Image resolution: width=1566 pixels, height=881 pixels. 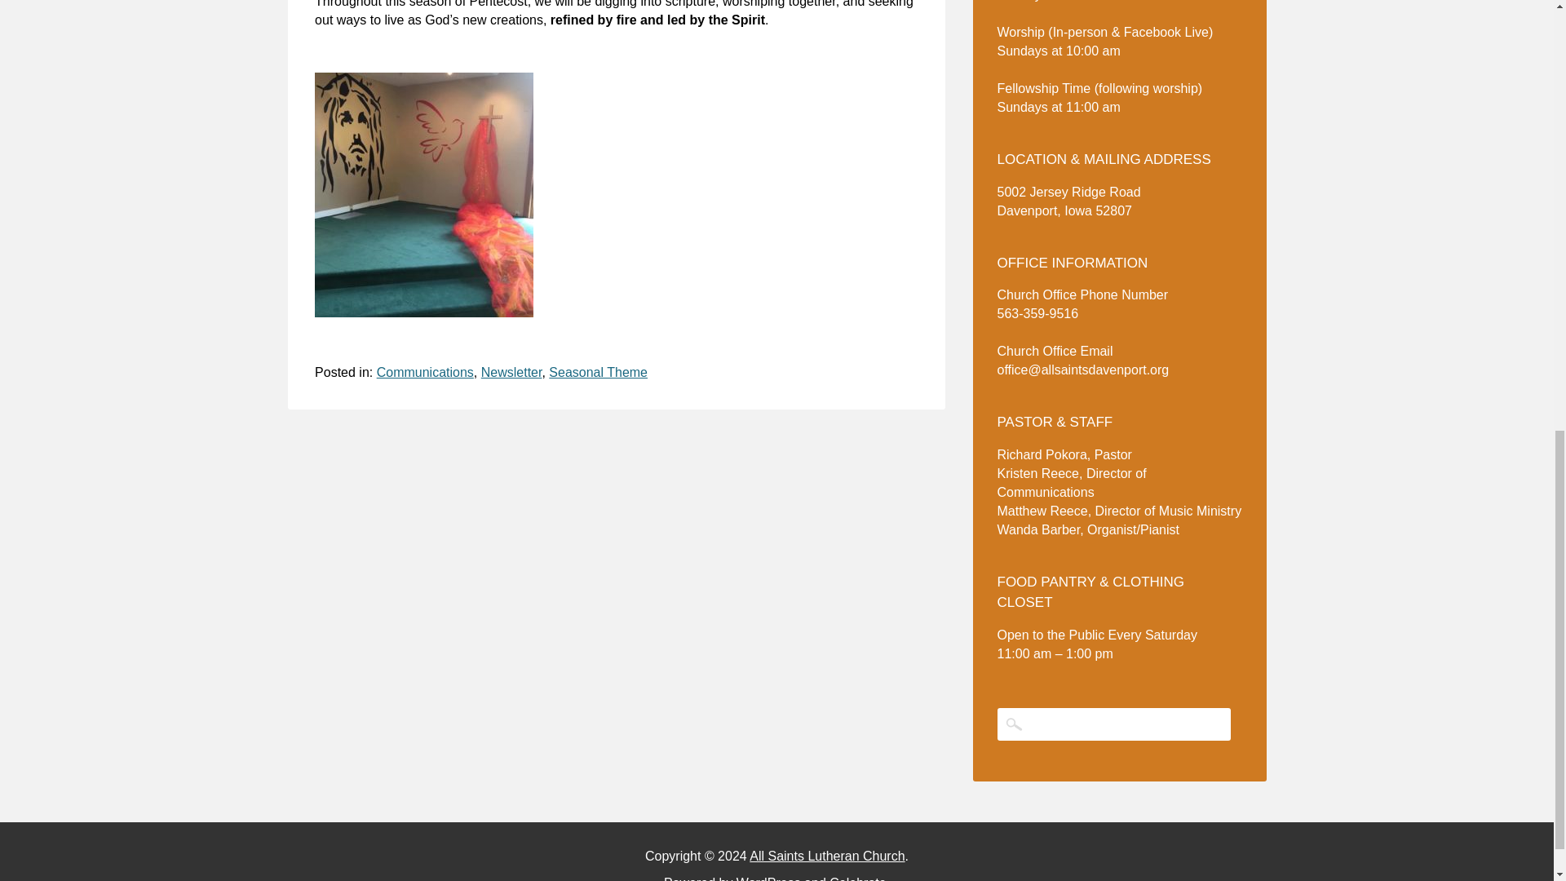 I want to click on Celebrate, so click(x=858, y=878).